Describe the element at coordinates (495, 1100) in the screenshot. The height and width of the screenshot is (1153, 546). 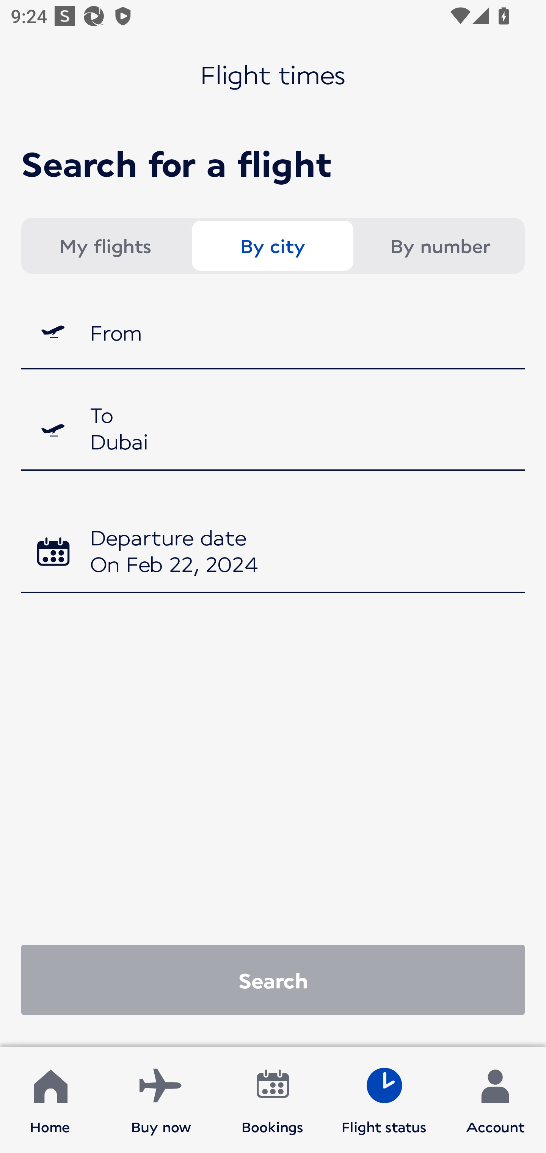
I see `Account` at that location.